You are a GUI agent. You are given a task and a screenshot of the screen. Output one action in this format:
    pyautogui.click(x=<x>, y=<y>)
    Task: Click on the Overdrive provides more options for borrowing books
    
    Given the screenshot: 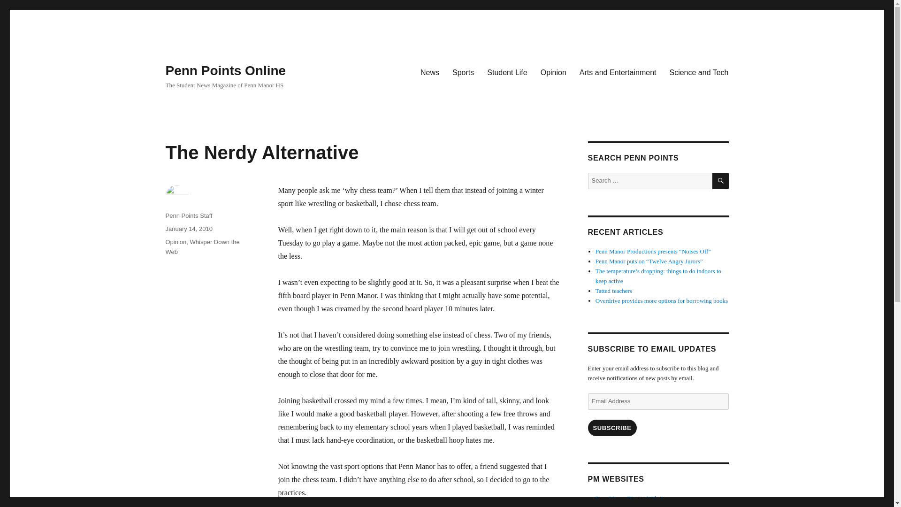 What is the action you would take?
    pyautogui.click(x=662, y=300)
    